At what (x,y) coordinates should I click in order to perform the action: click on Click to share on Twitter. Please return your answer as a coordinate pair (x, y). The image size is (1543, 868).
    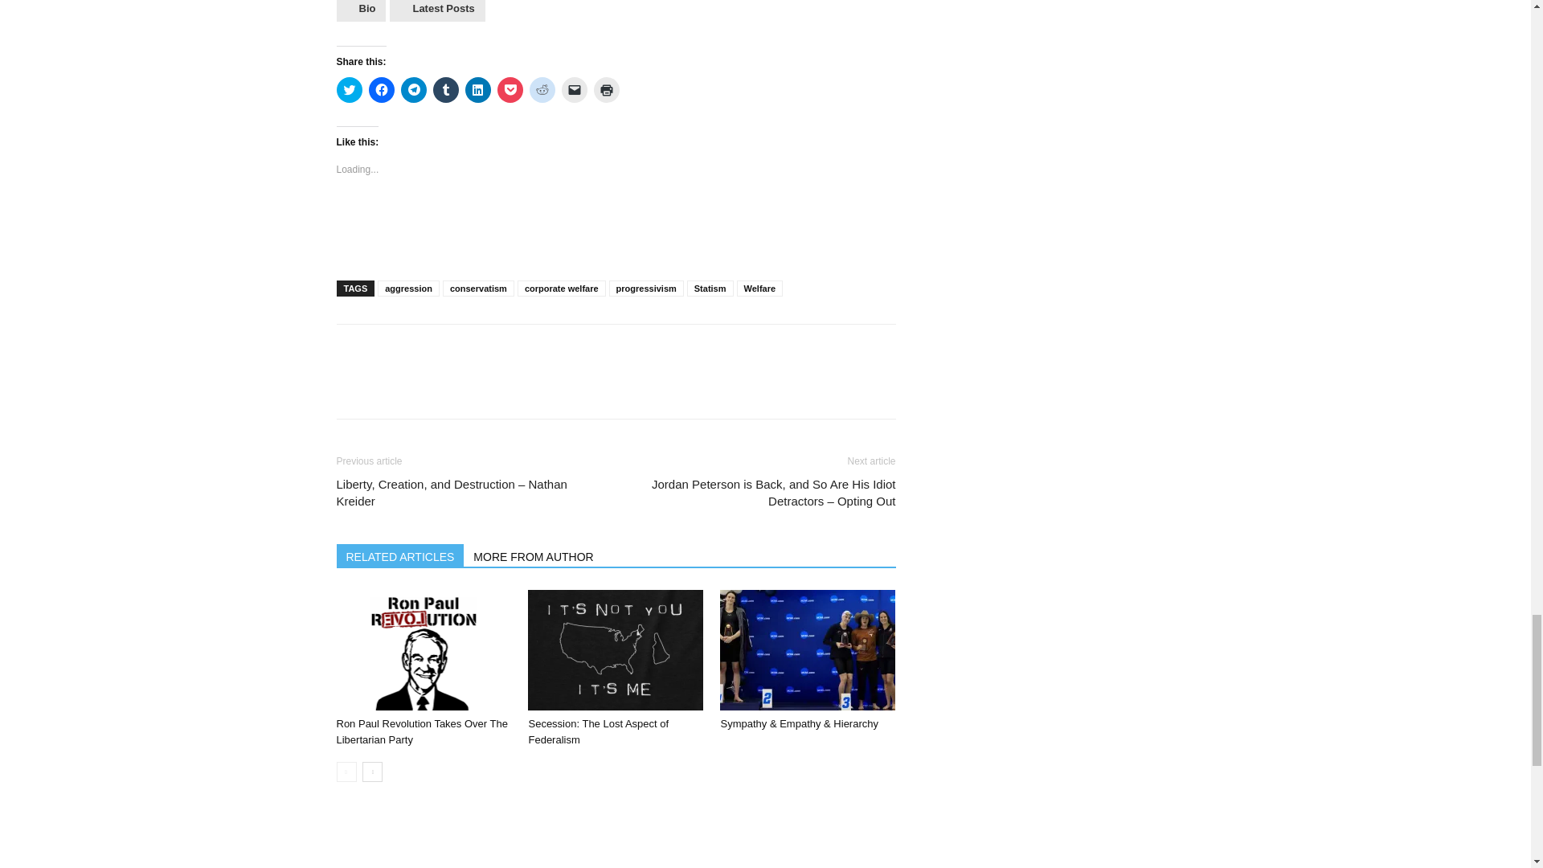
    Looking at the image, I should click on (349, 90).